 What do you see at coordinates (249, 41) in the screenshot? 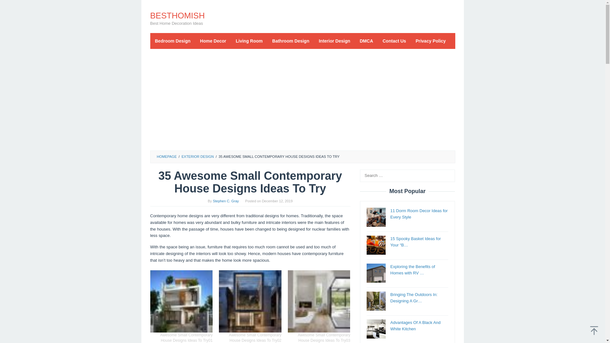
I see `Living Room` at bounding box center [249, 41].